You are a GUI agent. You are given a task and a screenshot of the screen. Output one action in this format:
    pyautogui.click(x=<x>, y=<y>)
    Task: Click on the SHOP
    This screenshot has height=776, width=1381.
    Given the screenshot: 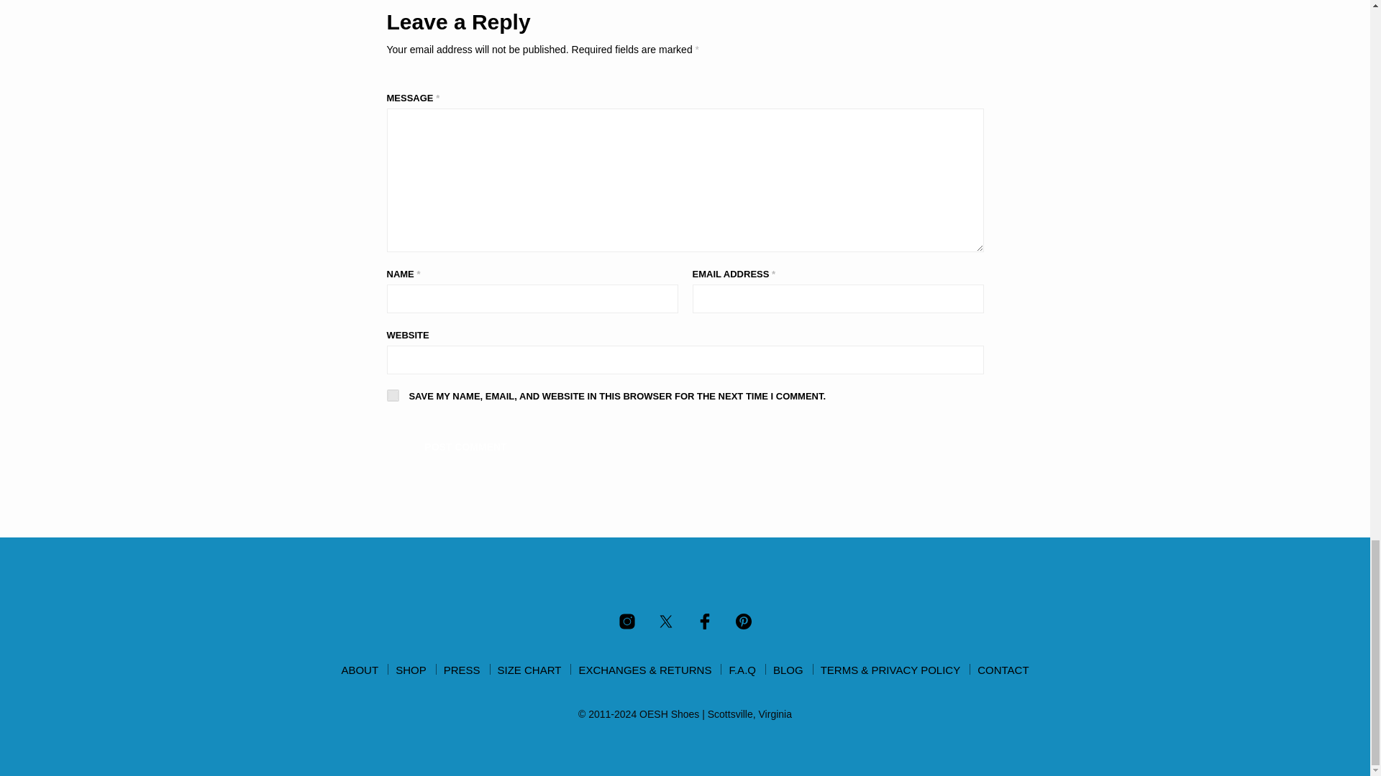 What is the action you would take?
    pyautogui.click(x=411, y=670)
    